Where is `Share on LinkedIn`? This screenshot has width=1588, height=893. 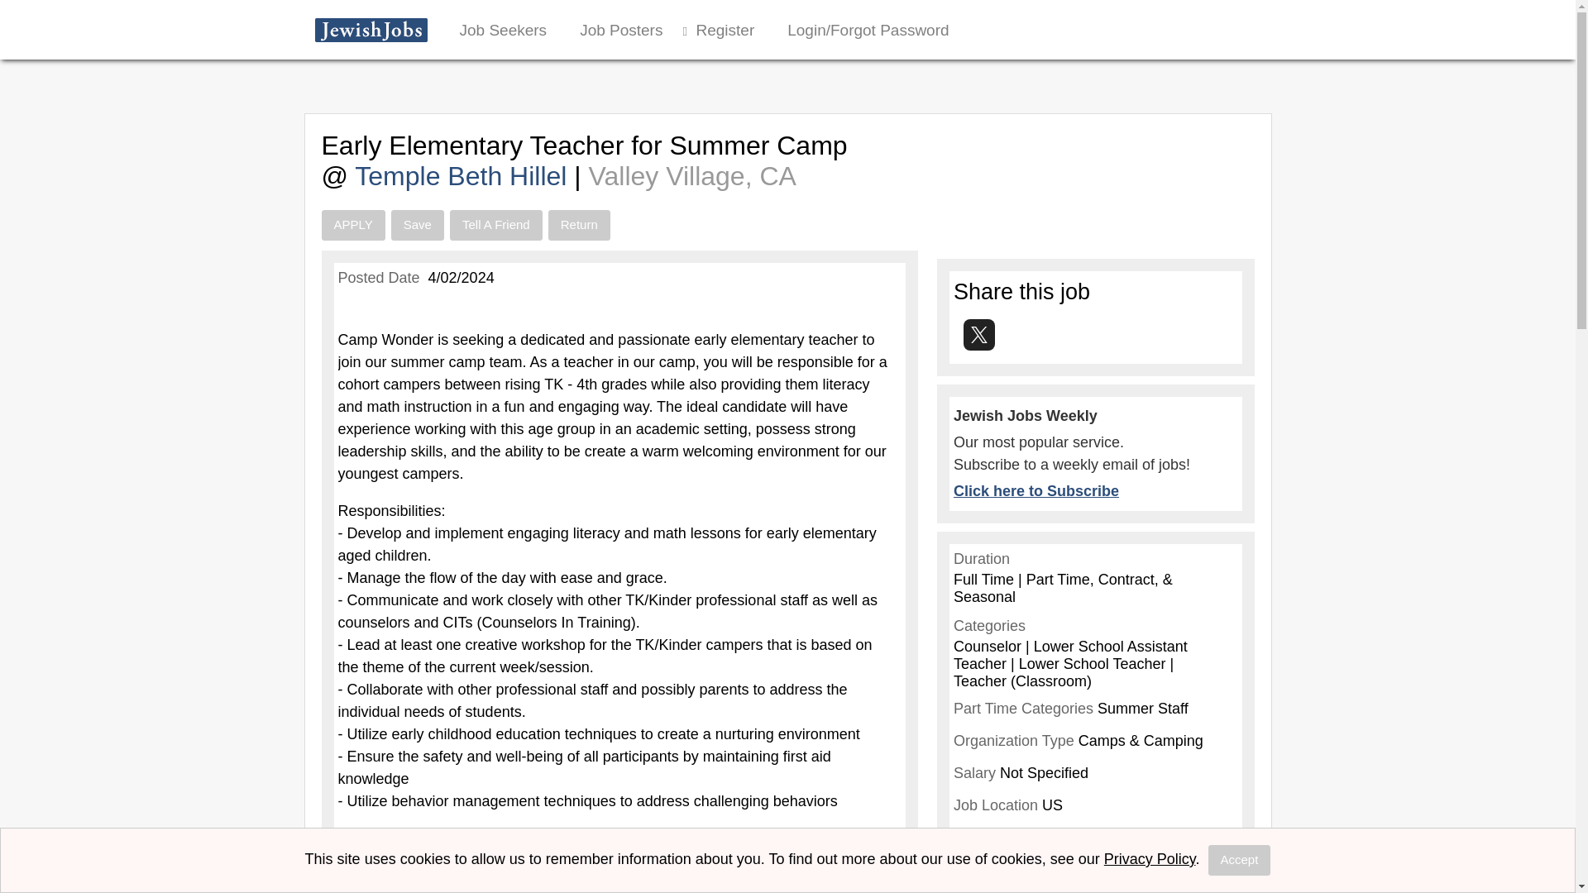 Share on LinkedIn is located at coordinates (1009, 337).